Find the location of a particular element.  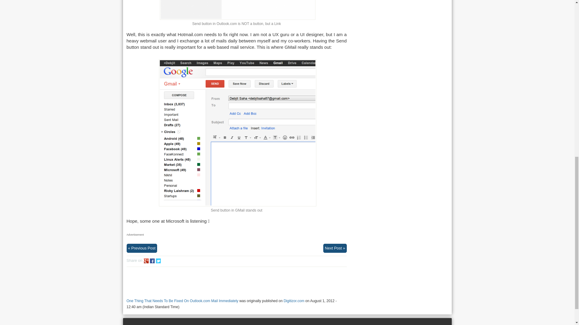

Digitizor.com is located at coordinates (294, 301).